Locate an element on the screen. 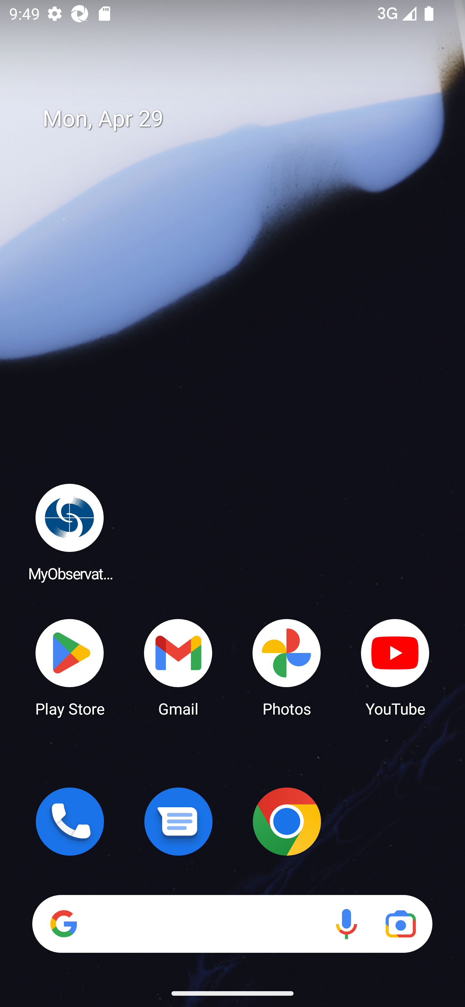 The image size is (465, 1007). Messages is located at coordinates (178, 821).